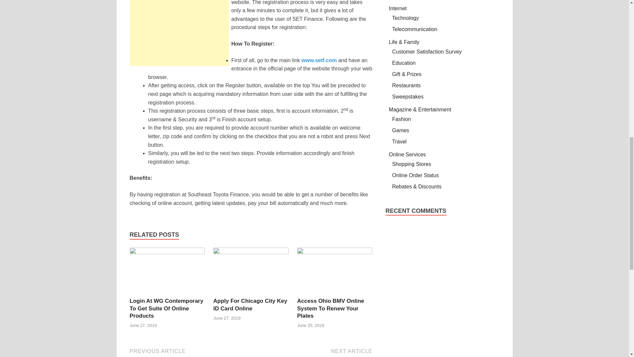 The height and width of the screenshot is (357, 634). Describe the element at coordinates (166, 308) in the screenshot. I see `www.setf.com` at that location.